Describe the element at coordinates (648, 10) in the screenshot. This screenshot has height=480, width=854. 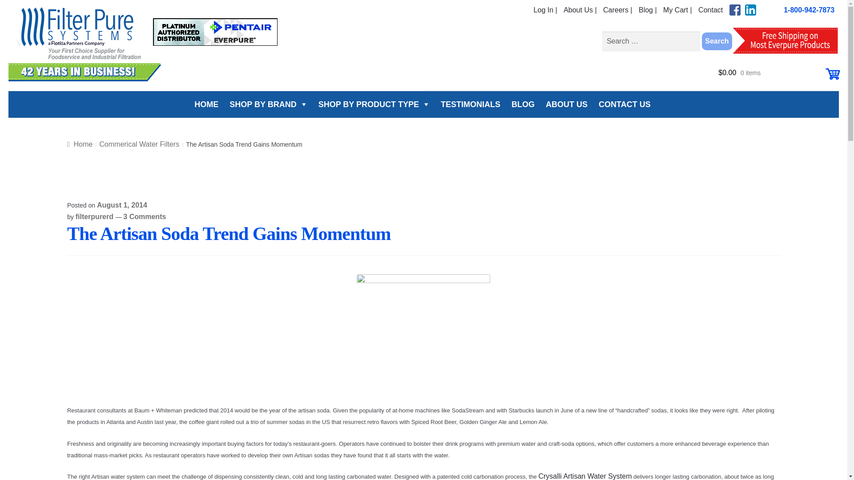
I see `Careers` at that location.